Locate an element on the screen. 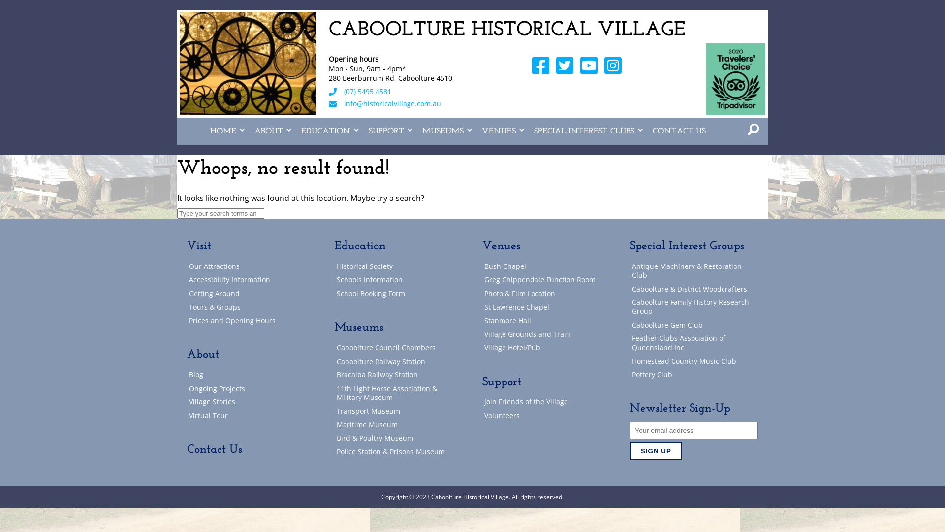 The image size is (945, 532). SPECIAL INTEREST CLUBS is located at coordinates (586, 131).